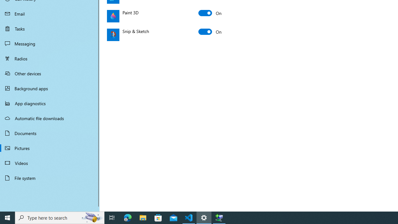  Describe the element at coordinates (50, 28) in the screenshot. I see `Tasks` at that location.